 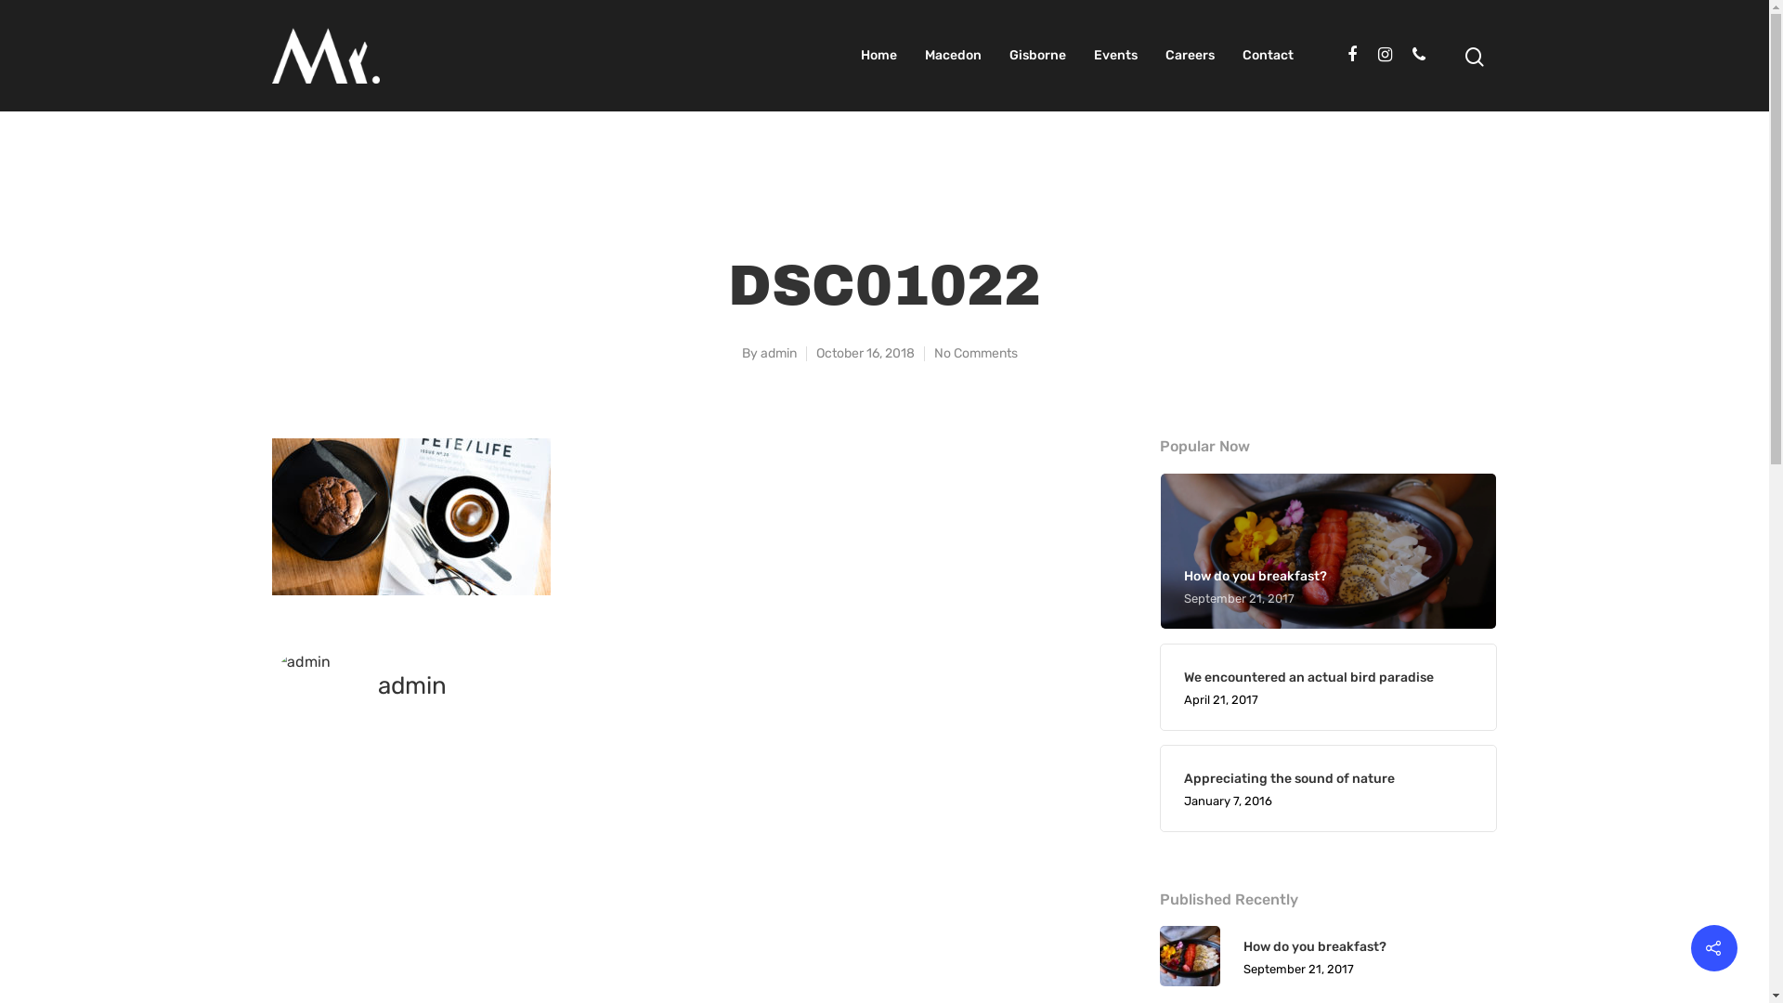 I want to click on Careers, so click(x=1189, y=56).